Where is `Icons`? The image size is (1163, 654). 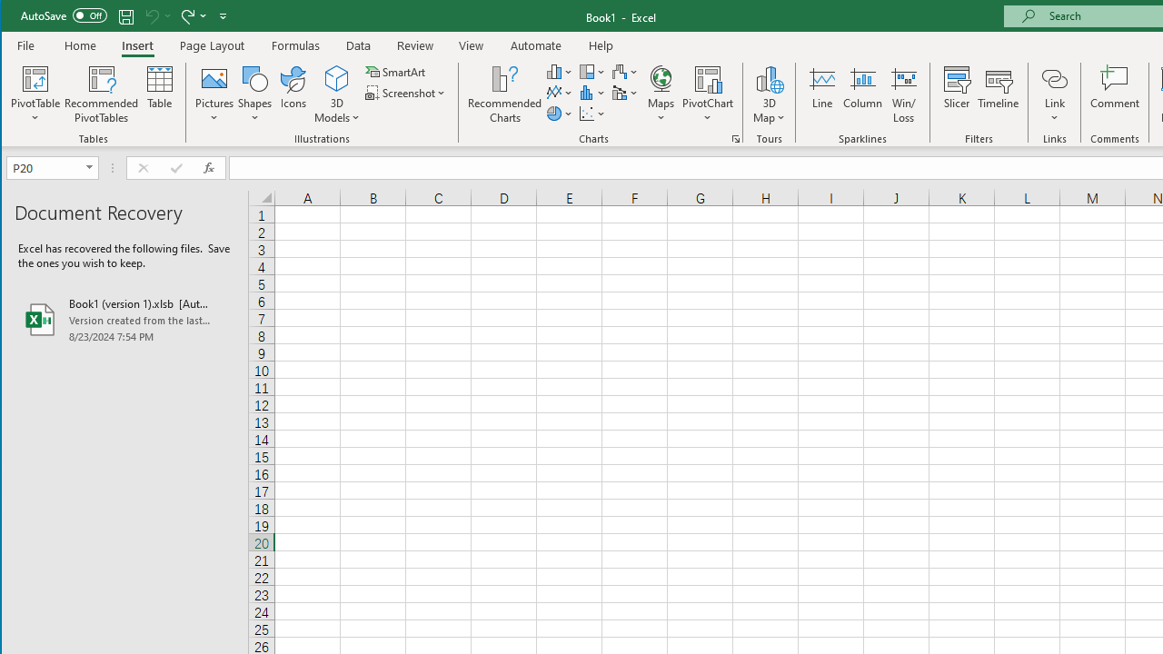 Icons is located at coordinates (293, 94).